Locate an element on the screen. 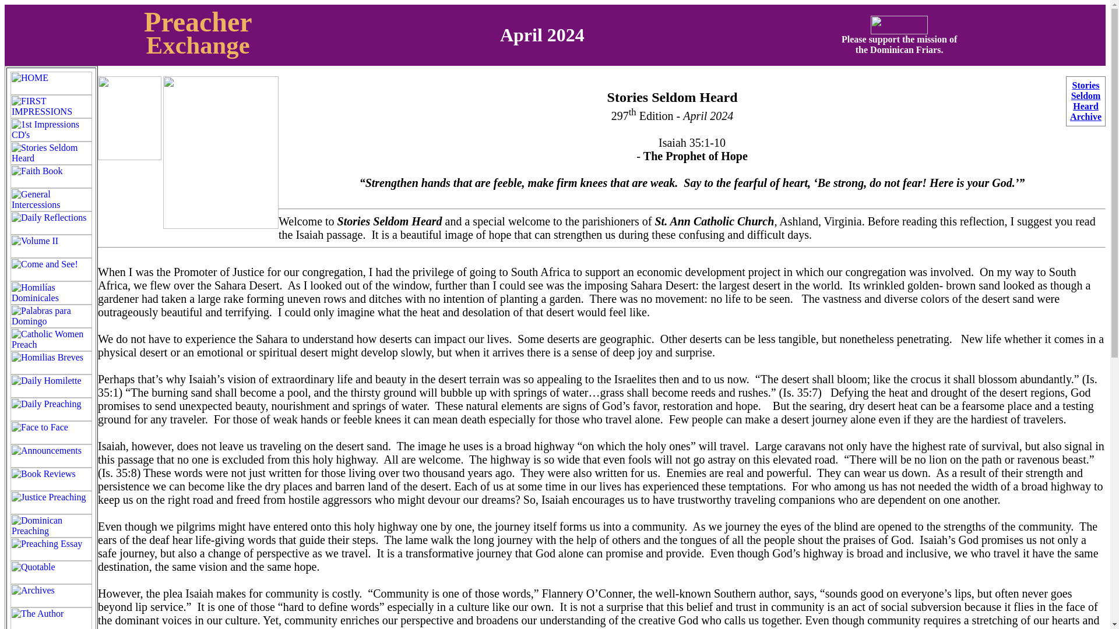 The image size is (1119, 629). Heard is located at coordinates (198, 21).